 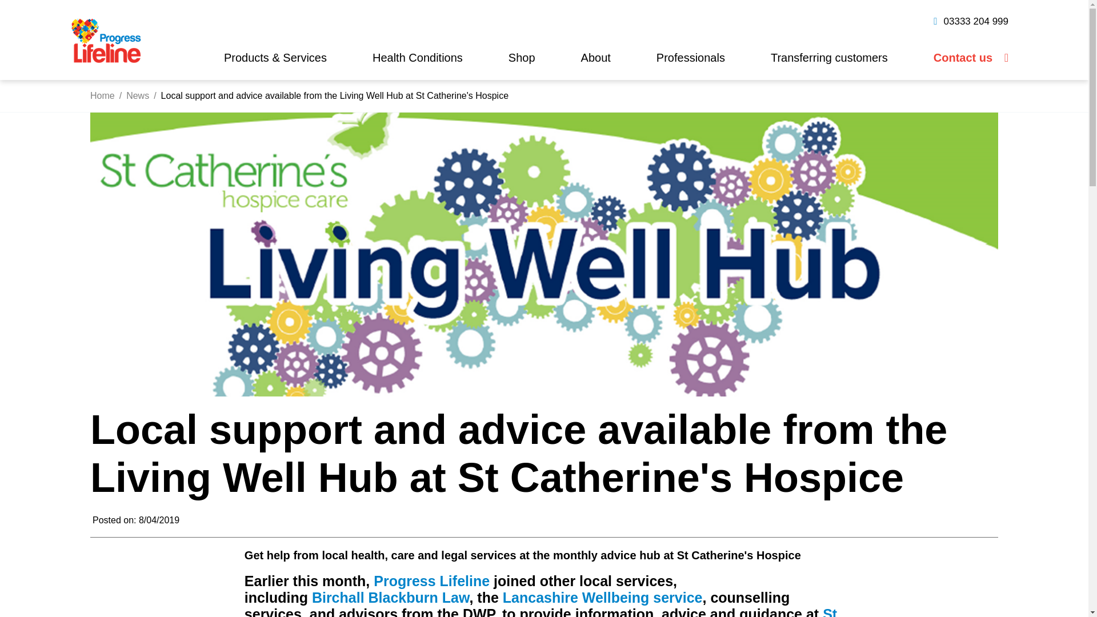 I want to click on Progress Lifeline, so click(x=431, y=581).